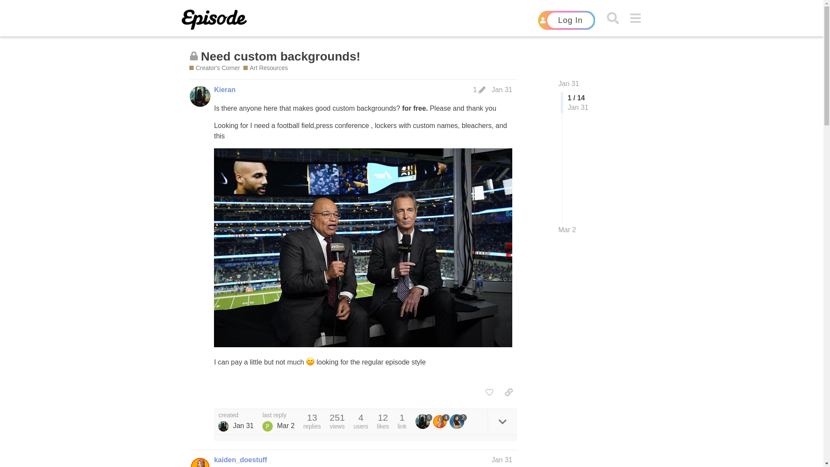  I want to click on :frowning:, so click(310, 361).